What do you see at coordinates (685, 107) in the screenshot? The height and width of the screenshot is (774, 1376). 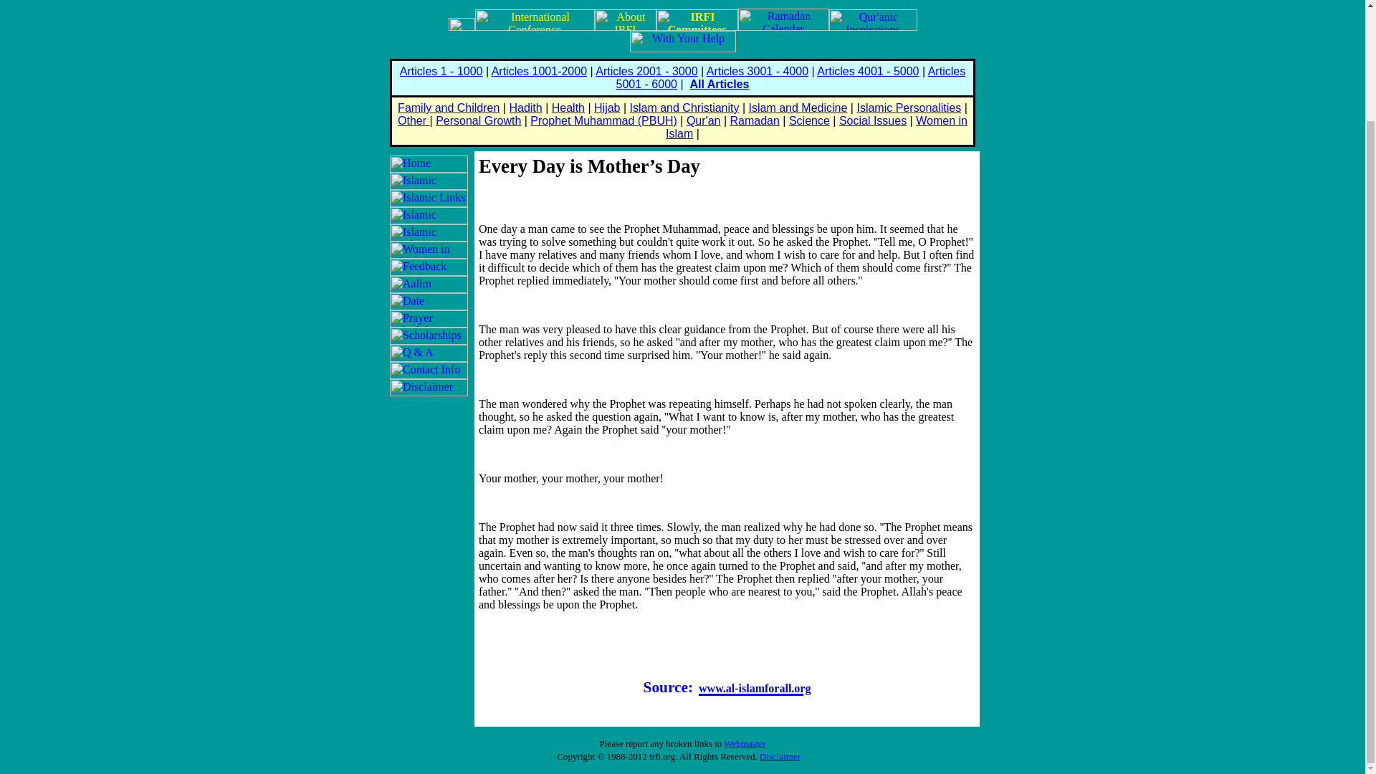 I see `Islam and Christianity` at bounding box center [685, 107].